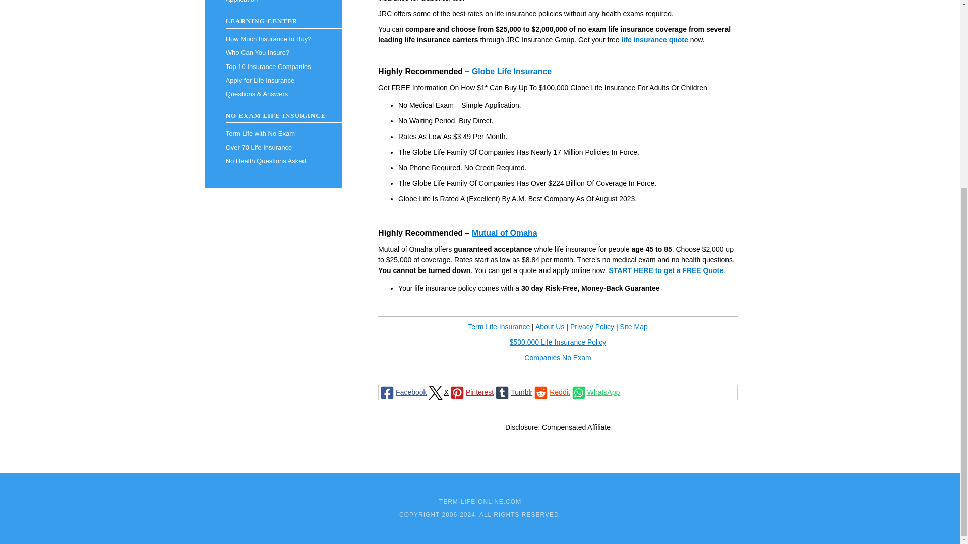 This screenshot has height=544, width=968. What do you see at coordinates (513, 392) in the screenshot?
I see `Tumblr` at bounding box center [513, 392].